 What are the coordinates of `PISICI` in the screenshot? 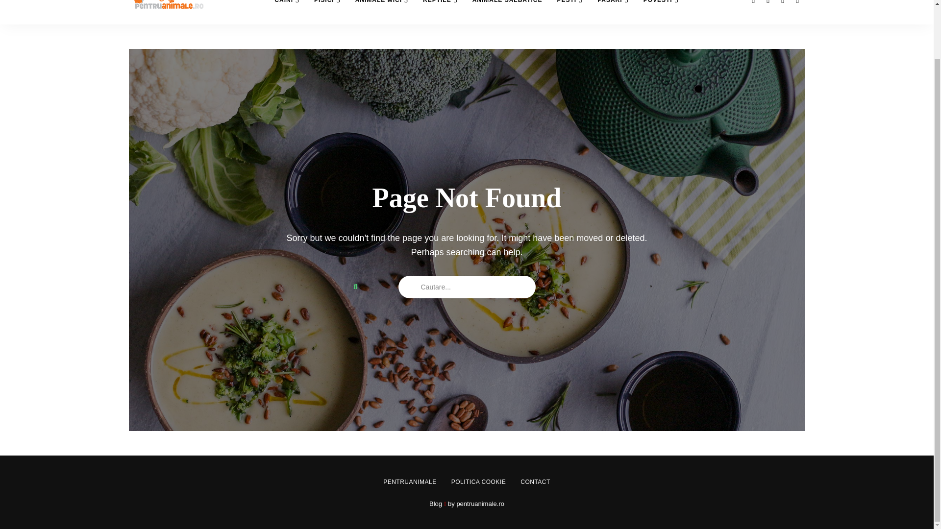 It's located at (327, 12).